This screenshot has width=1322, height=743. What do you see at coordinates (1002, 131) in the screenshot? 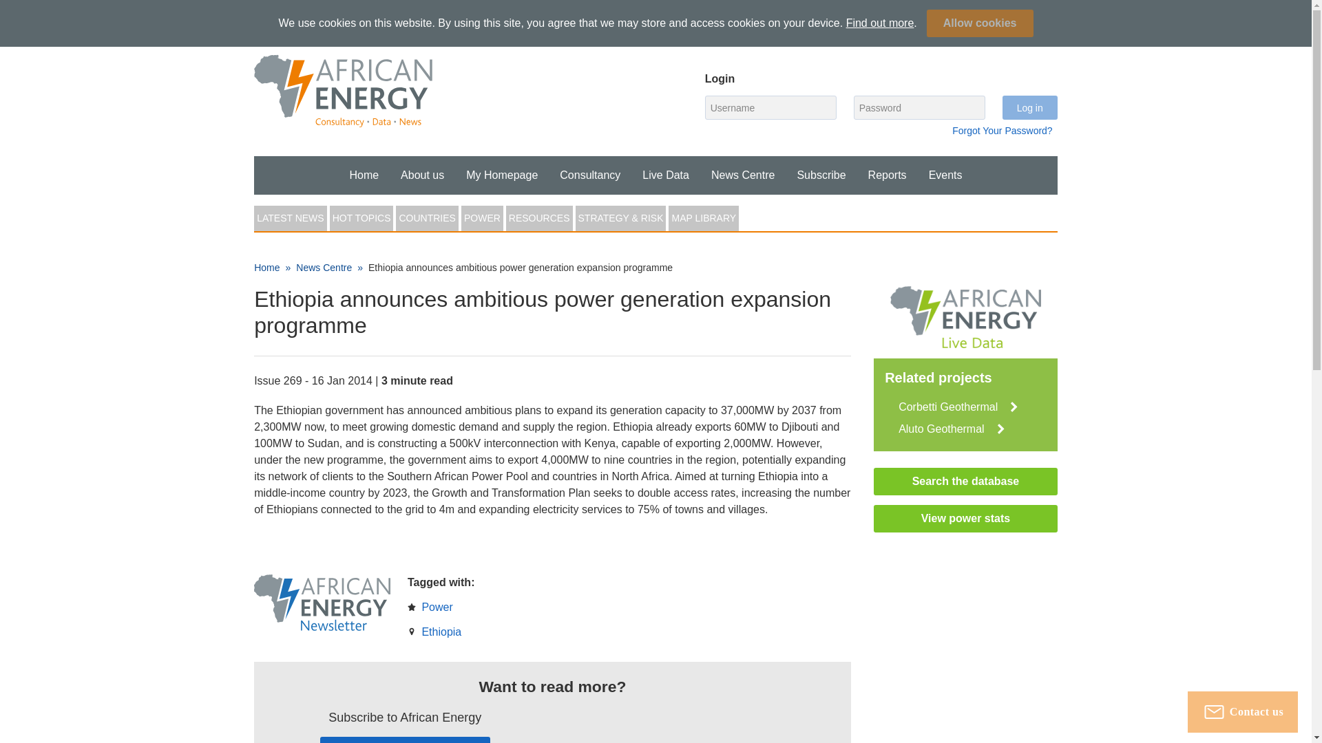
I see `Forgot Your Password?` at bounding box center [1002, 131].